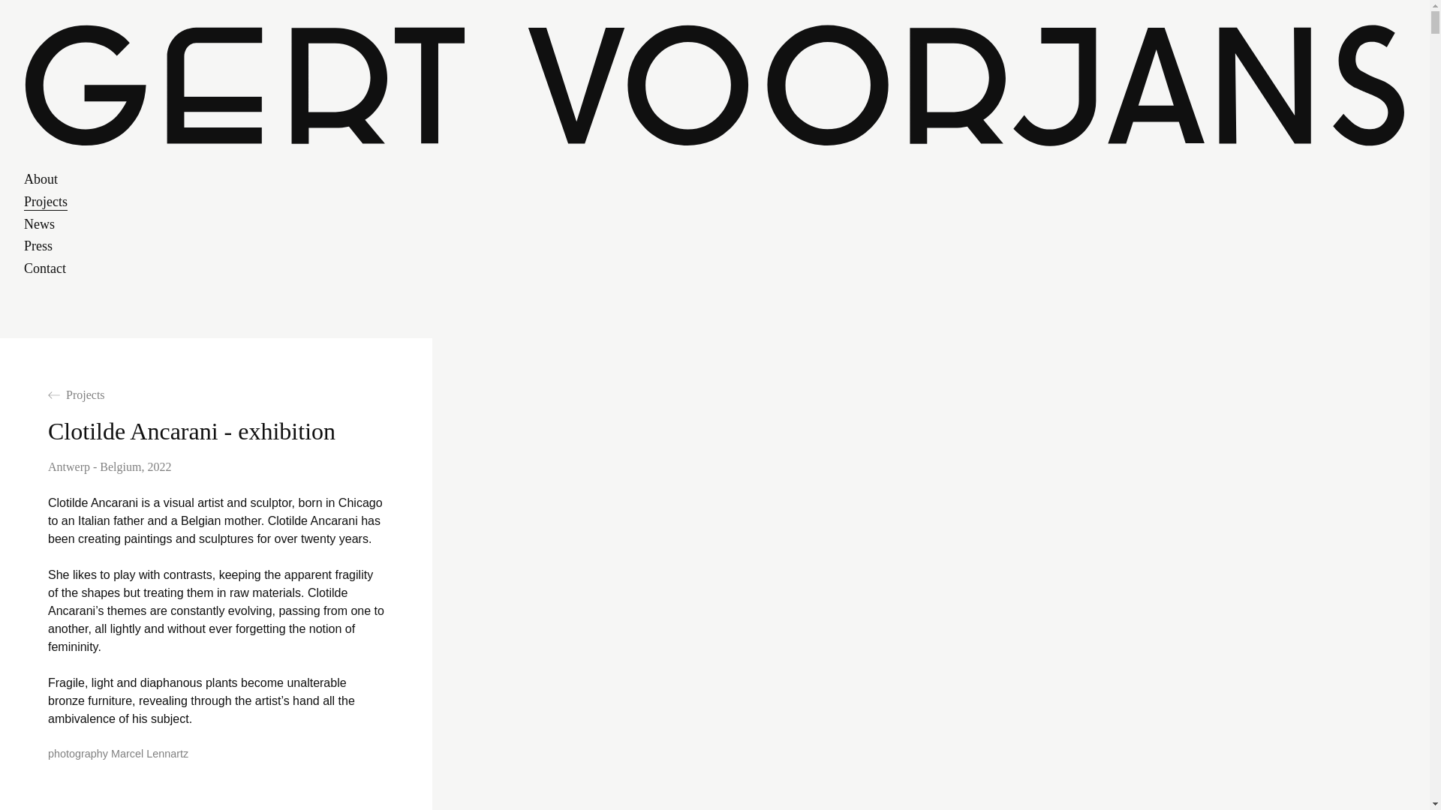 This screenshot has width=1441, height=810. Describe the element at coordinates (45, 268) in the screenshot. I see `Contact` at that location.